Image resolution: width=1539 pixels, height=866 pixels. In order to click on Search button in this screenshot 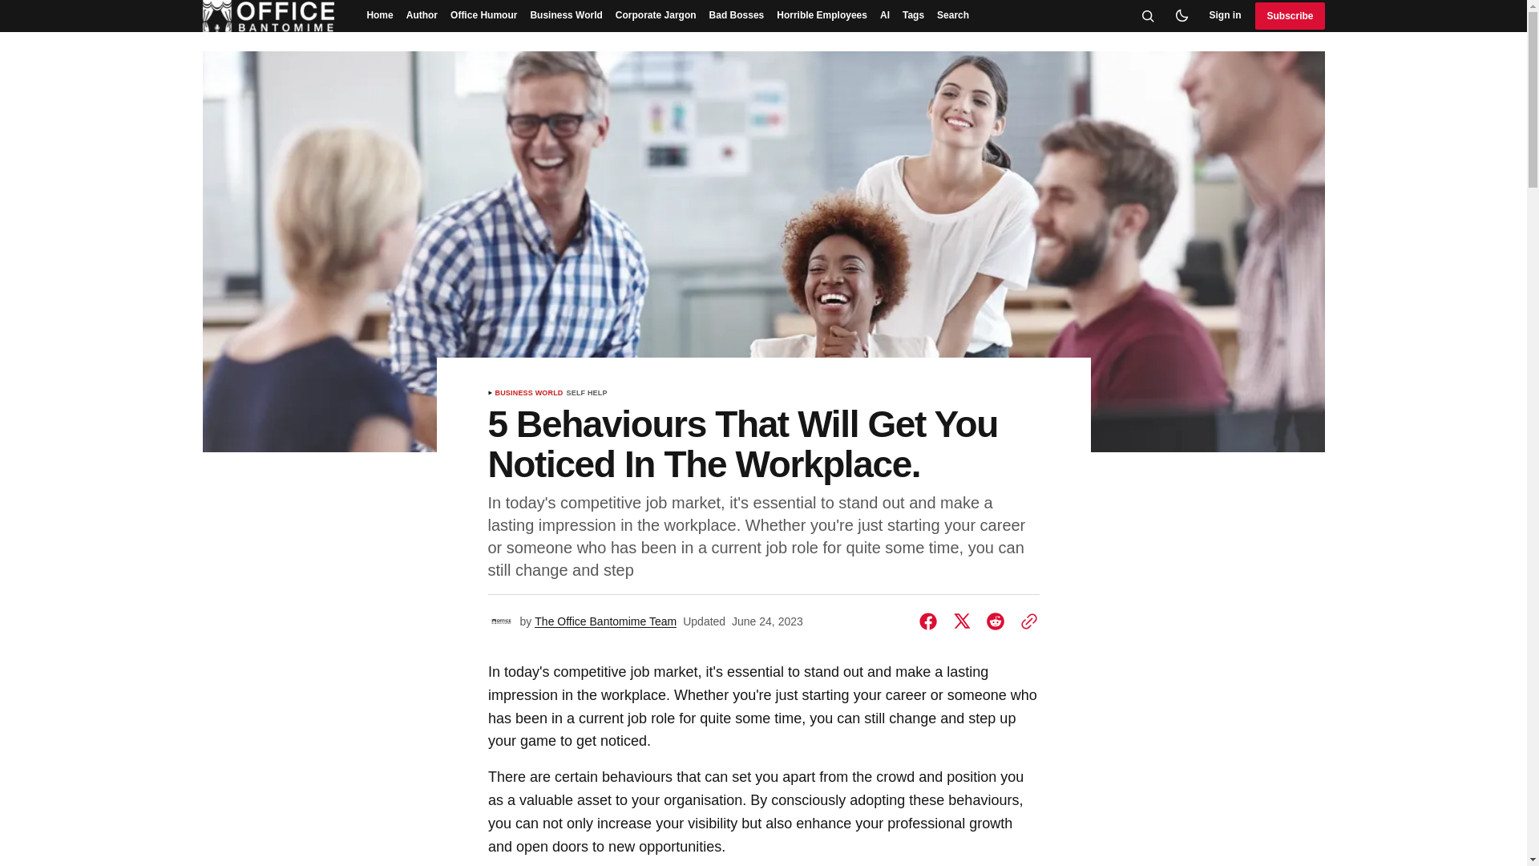, I will do `click(1148, 16)`.